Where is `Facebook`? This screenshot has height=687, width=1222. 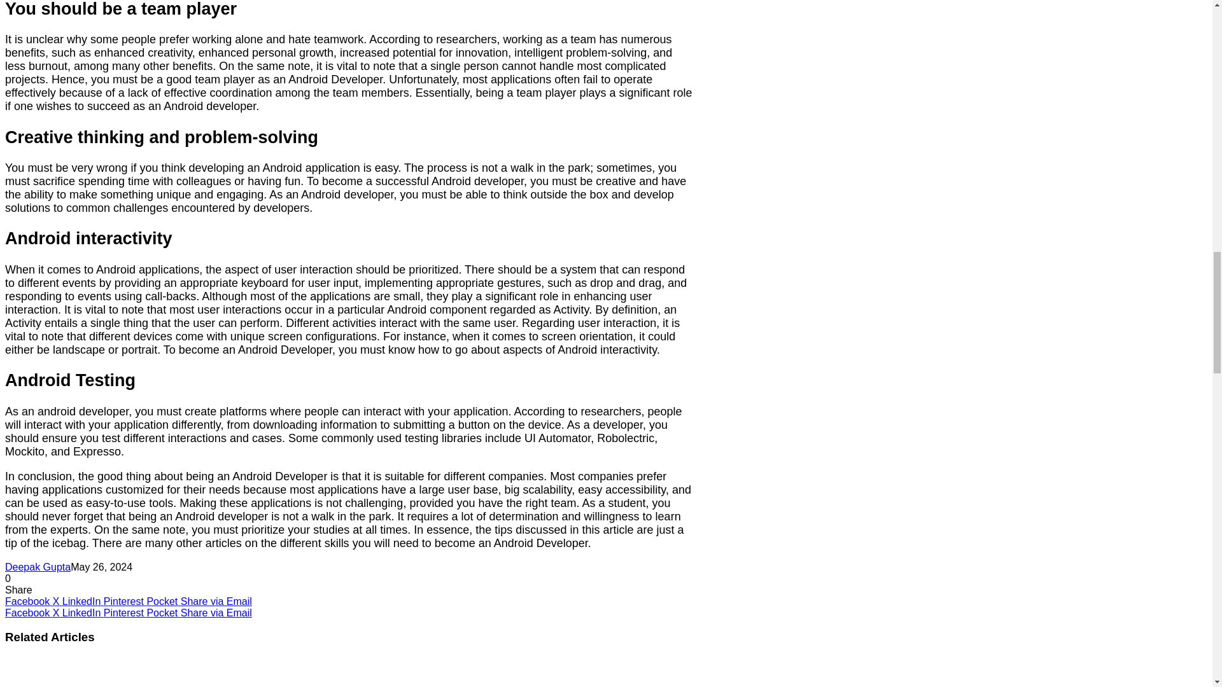
Facebook is located at coordinates (28, 601).